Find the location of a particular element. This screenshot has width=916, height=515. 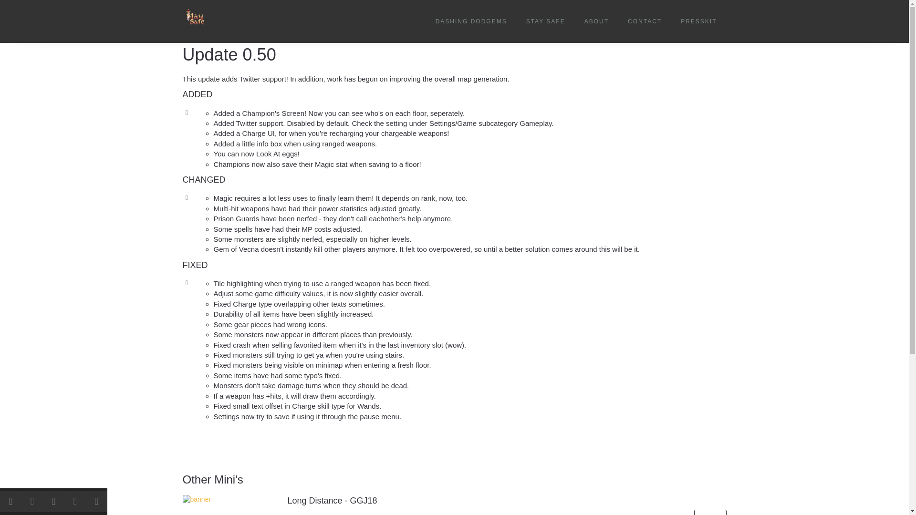

PRESSKIT is located at coordinates (698, 21).